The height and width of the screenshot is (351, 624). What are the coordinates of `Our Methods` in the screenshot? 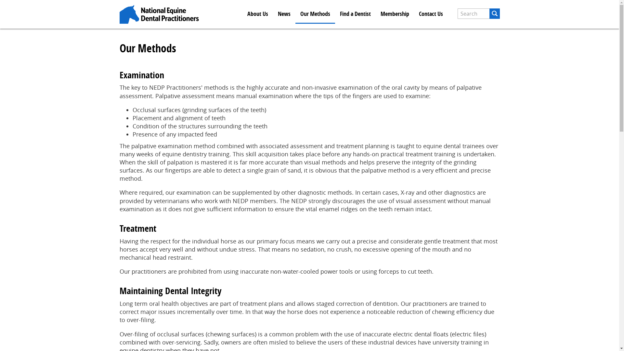 It's located at (315, 14).